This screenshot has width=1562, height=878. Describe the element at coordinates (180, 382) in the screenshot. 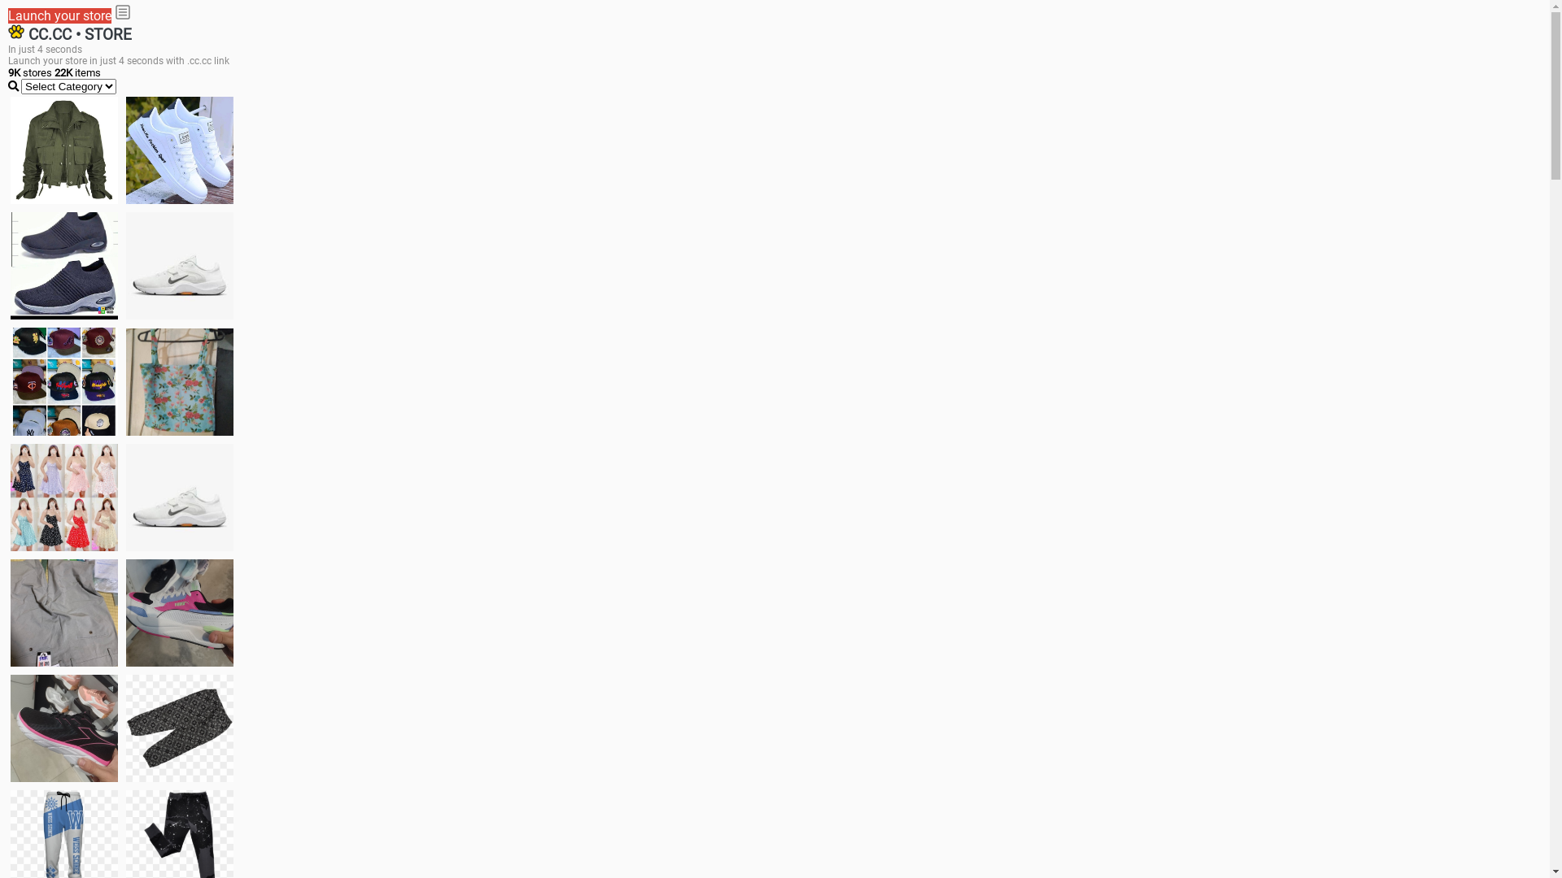

I see `Ukay cloth` at that location.